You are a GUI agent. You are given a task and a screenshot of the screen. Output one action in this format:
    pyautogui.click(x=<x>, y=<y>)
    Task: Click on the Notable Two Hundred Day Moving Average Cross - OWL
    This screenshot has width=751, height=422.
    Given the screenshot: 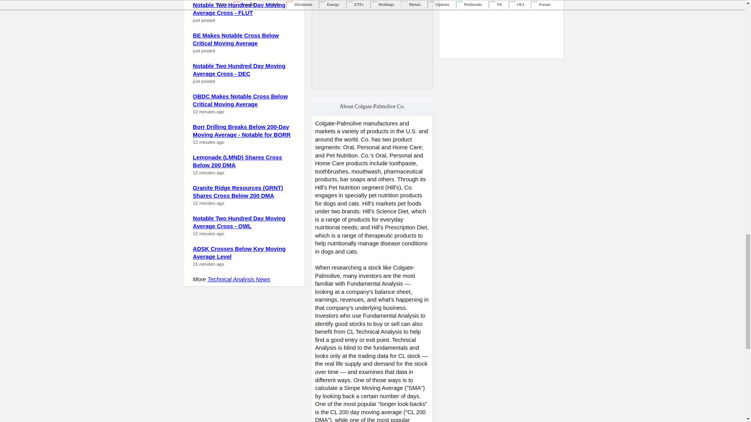 What is the action you would take?
    pyautogui.click(x=239, y=222)
    